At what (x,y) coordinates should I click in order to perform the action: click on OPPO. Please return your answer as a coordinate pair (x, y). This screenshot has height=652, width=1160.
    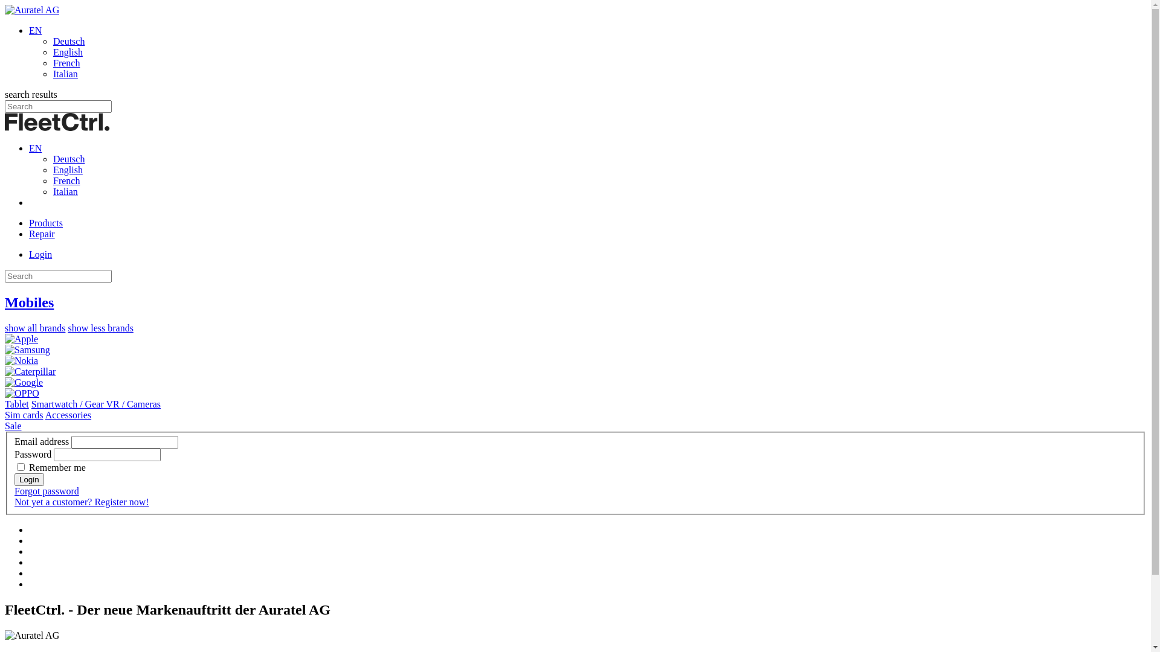
    Looking at the image, I should click on (22, 394).